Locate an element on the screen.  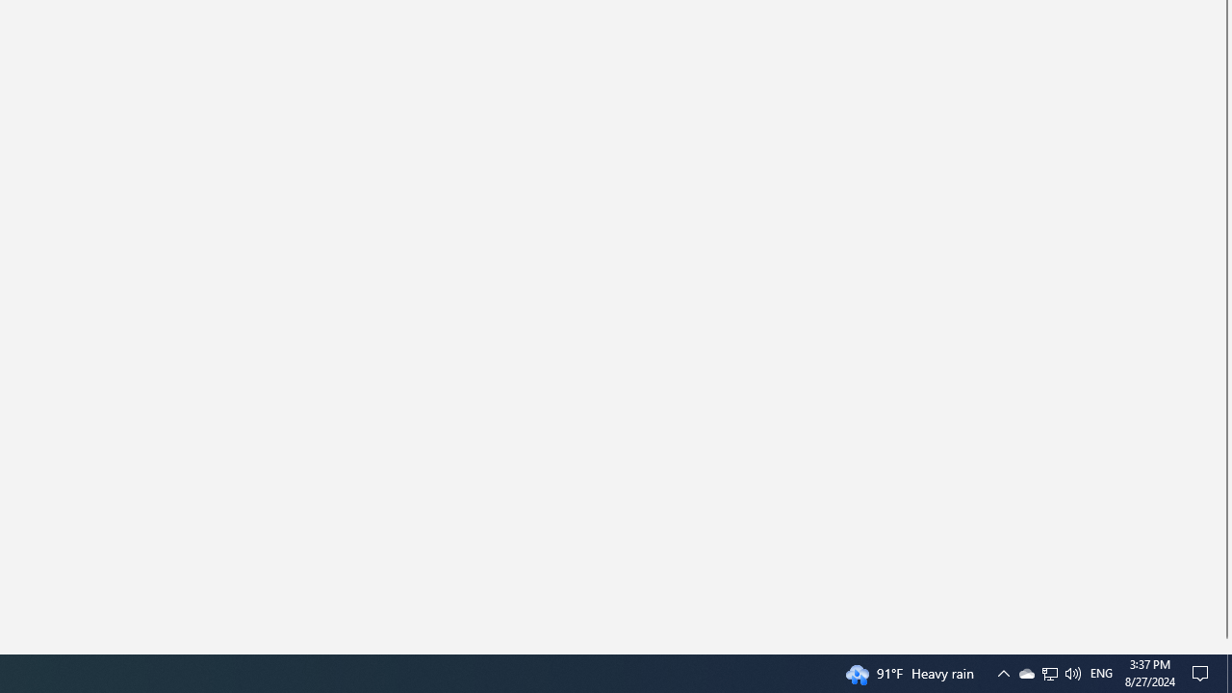
Vertical Small Increase is located at coordinates (1049, 674).